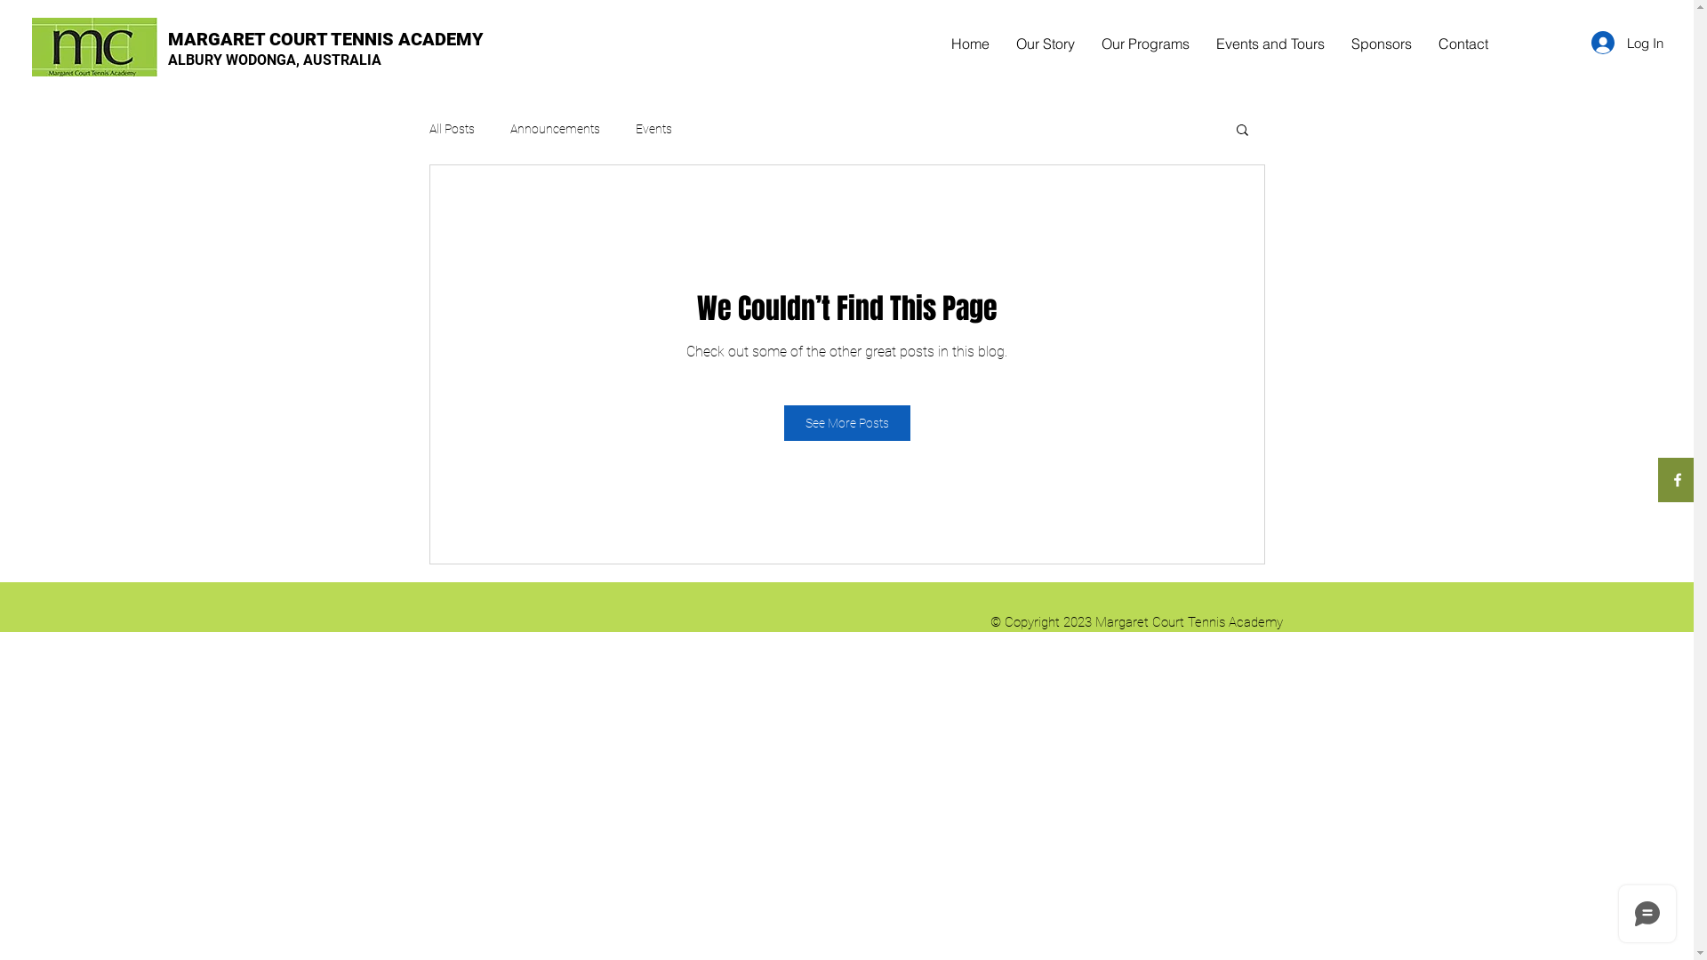  What do you see at coordinates (1463, 44) in the screenshot?
I see `Contact` at bounding box center [1463, 44].